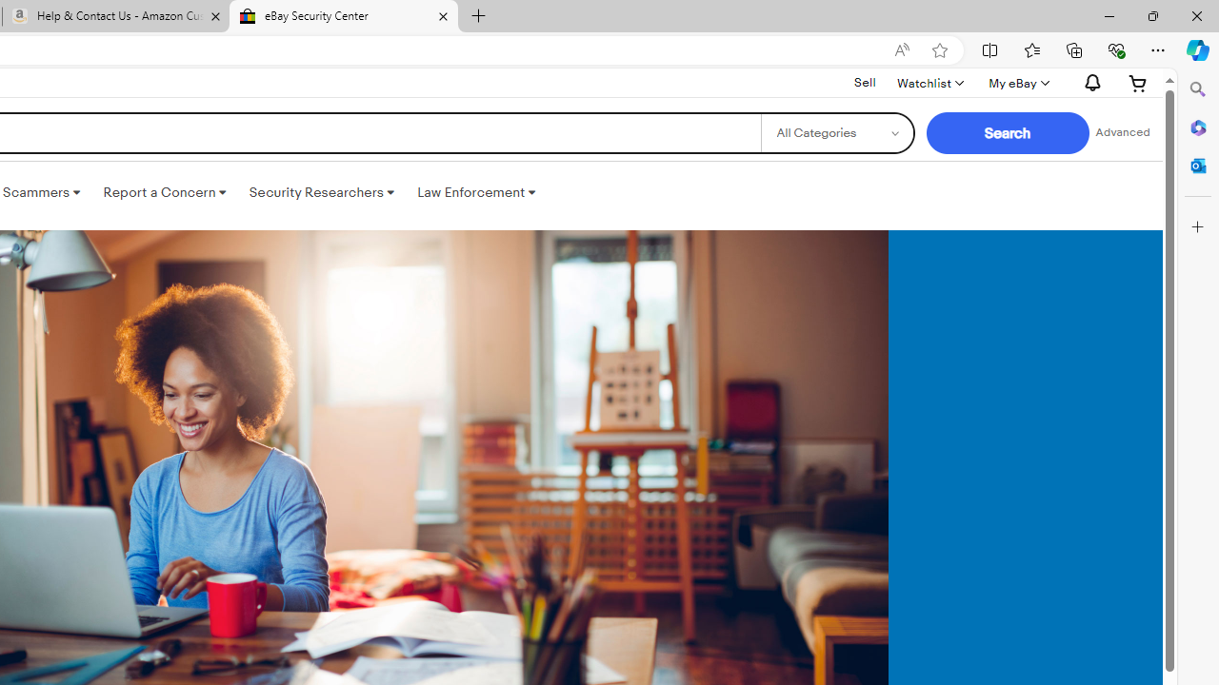 Image resolution: width=1219 pixels, height=685 pixels. What do you see at coordinates (1031, 49) in the screenshot?
I see `Favorites` at bounding box center [1031, 49].